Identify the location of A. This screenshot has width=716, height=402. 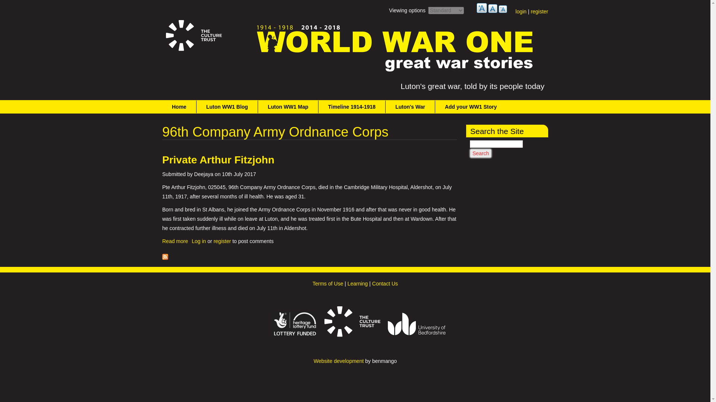
(503, 9).